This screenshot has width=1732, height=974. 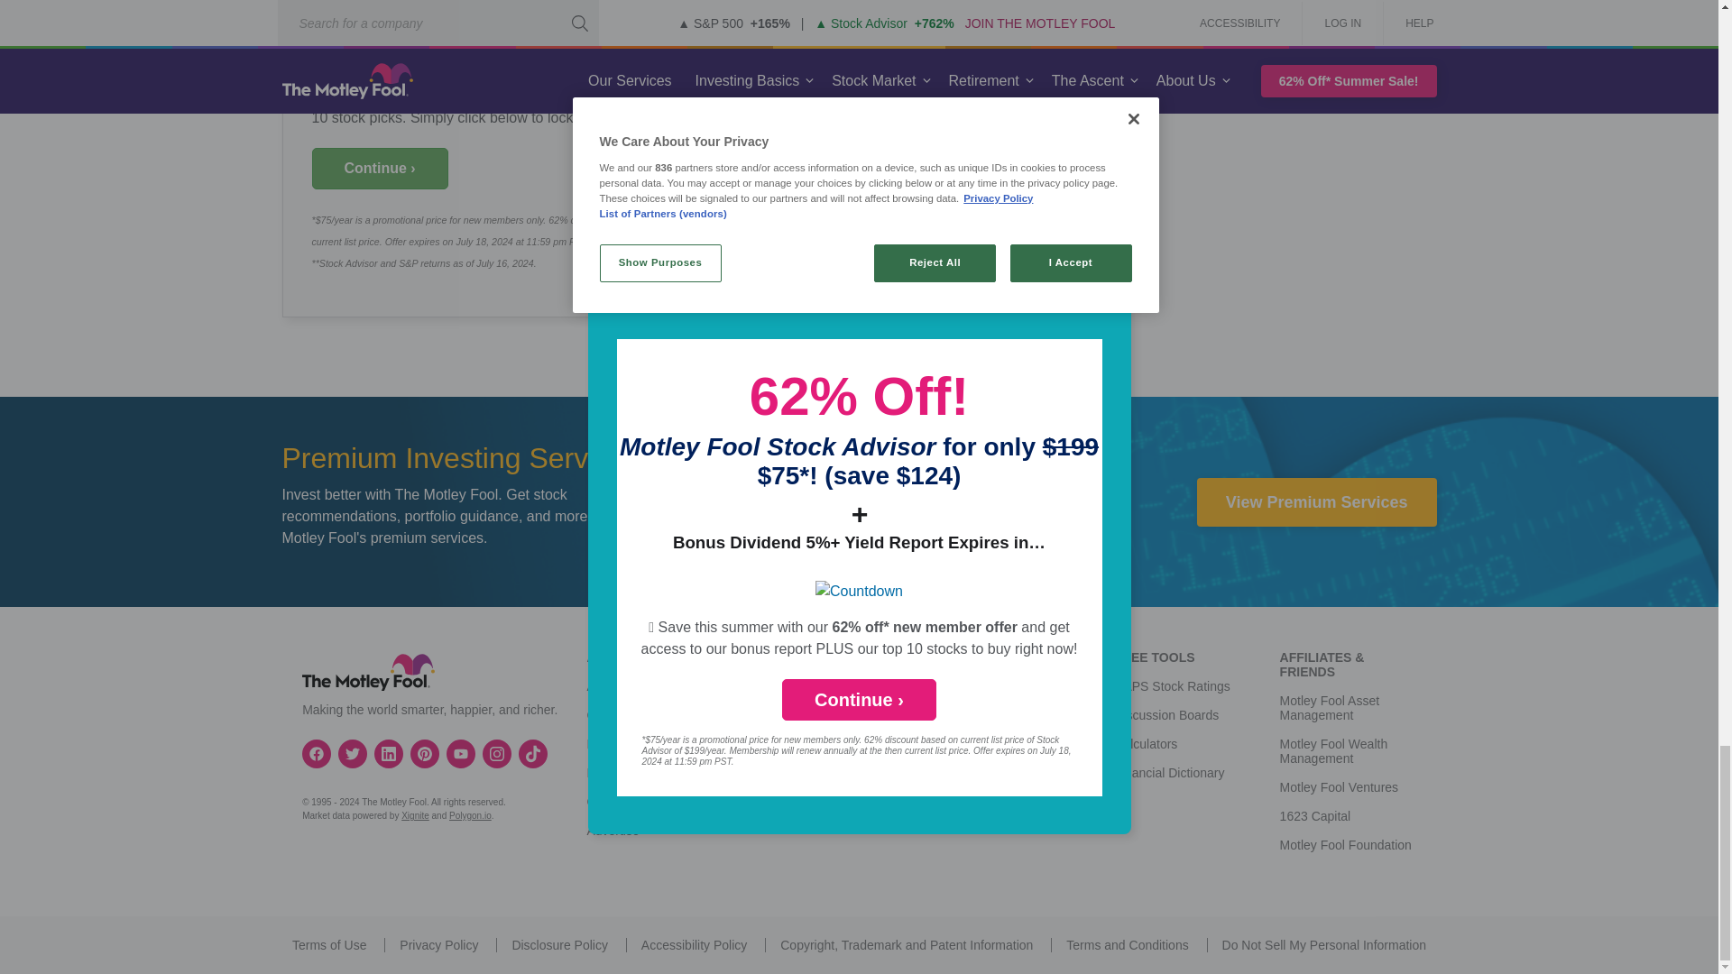 What do you see at coordinates (559, 945) in the screenshot?
I see `Disclosure Policy` at bounding box center [559, 945].